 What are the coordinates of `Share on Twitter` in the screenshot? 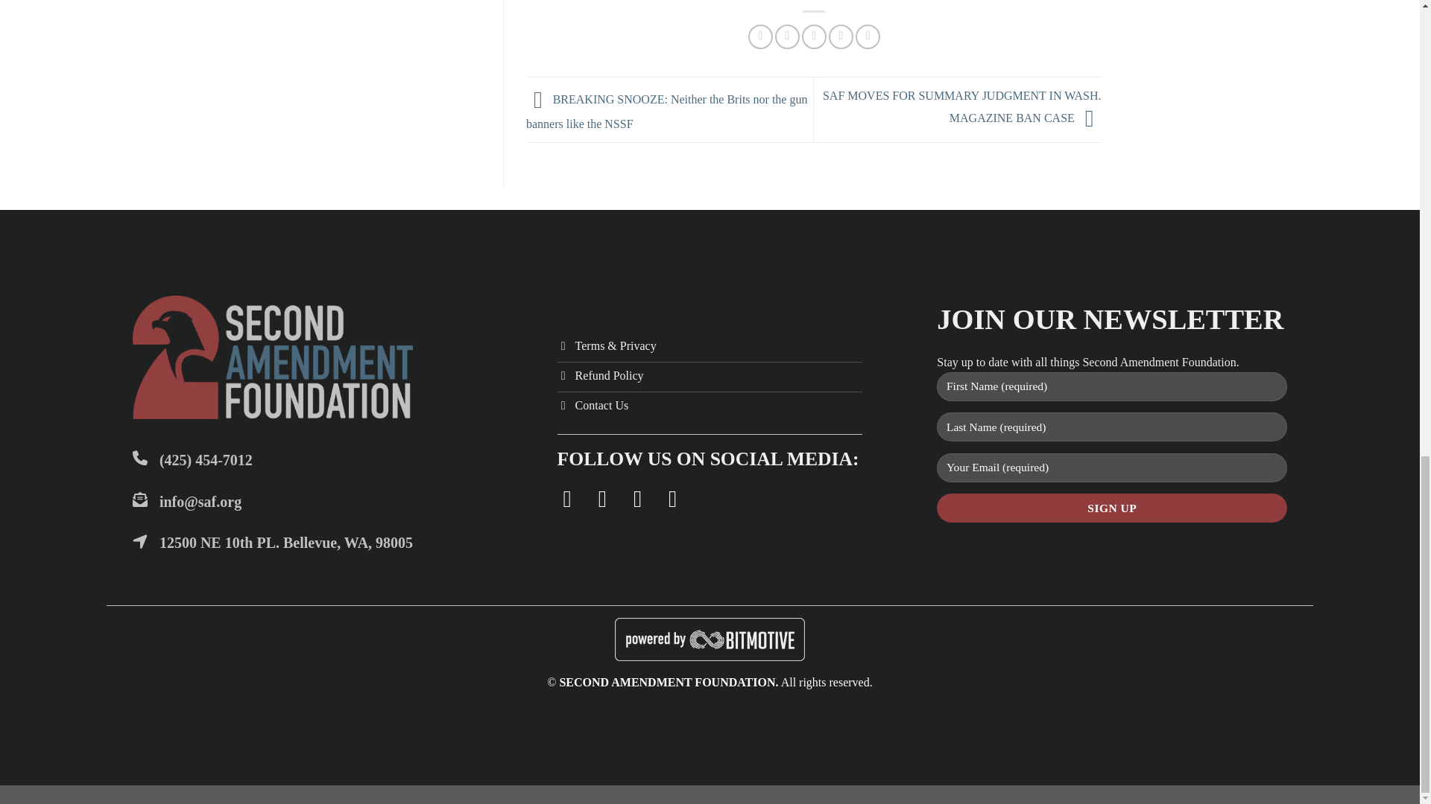 It's located at (787, 36).